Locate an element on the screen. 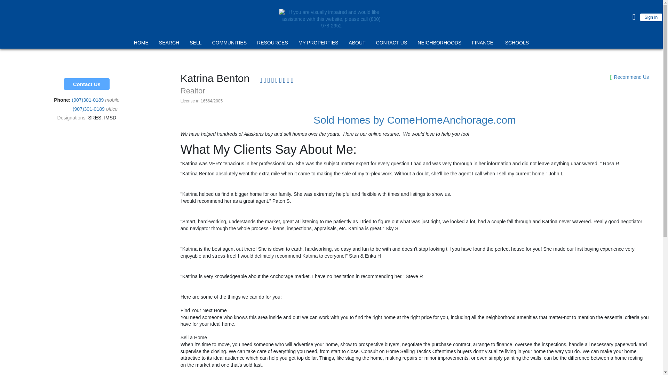 The height and width of the screenshot is (375, 668). RESOURCES is located at coordinates (272, 44).